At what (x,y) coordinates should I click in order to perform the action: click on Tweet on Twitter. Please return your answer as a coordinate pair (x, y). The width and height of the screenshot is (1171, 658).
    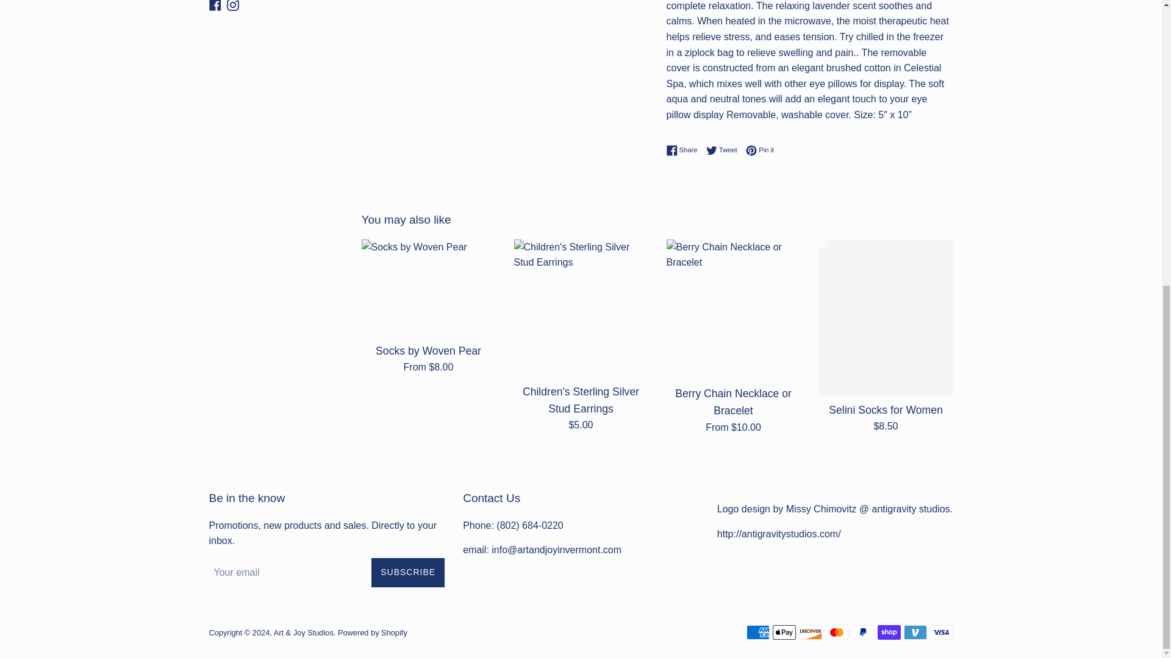
    Looking at the image, I should click on (725, 150).